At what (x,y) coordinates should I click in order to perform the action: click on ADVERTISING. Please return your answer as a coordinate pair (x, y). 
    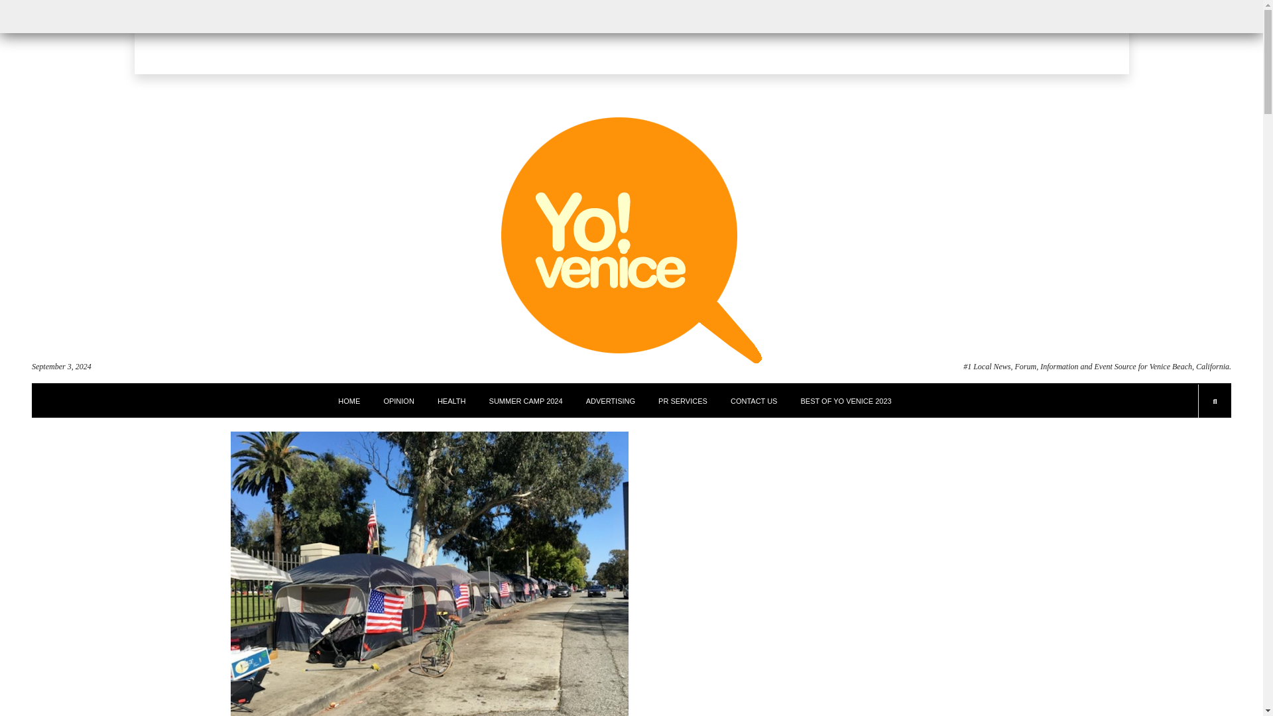
    Looking at the image, I should click on (610, 400).